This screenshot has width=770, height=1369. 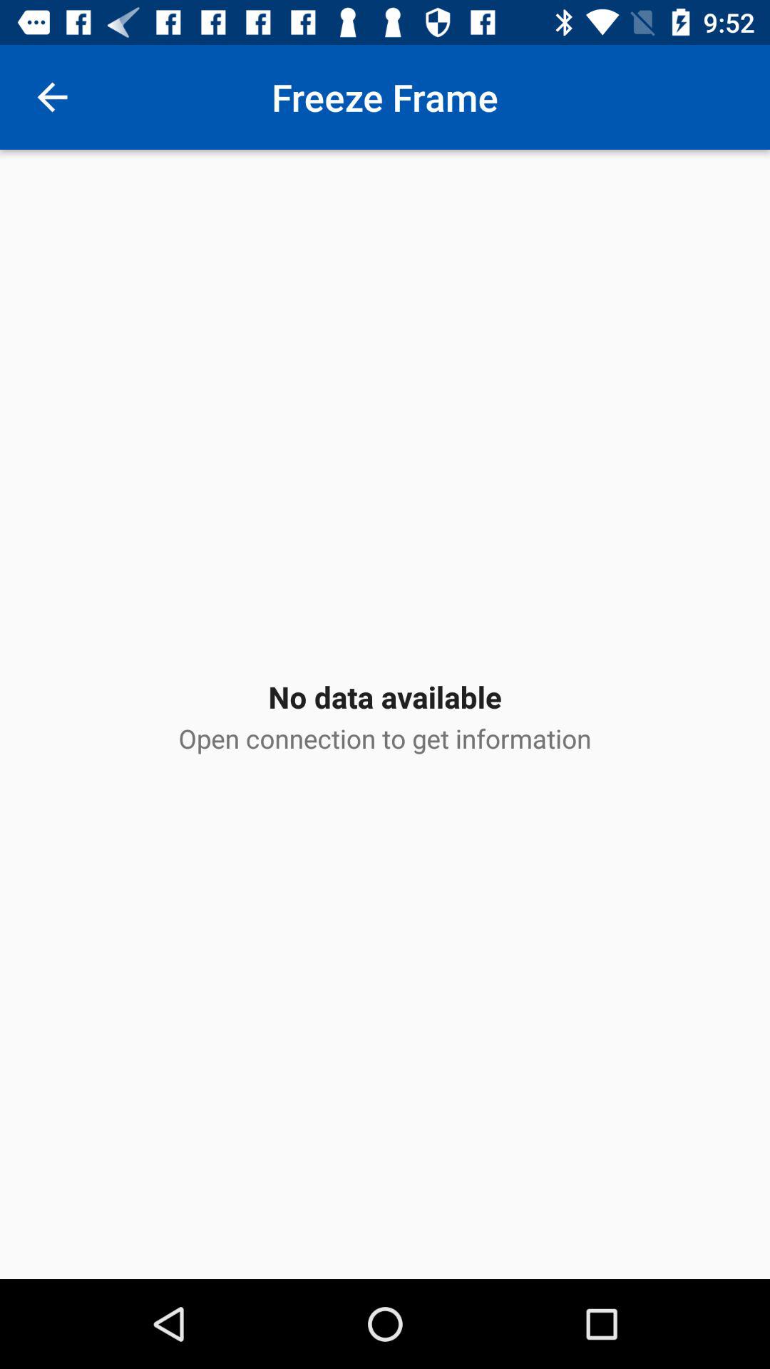 I want to click on click the icon next to freeze frame icon, so click(x=52, y=97).